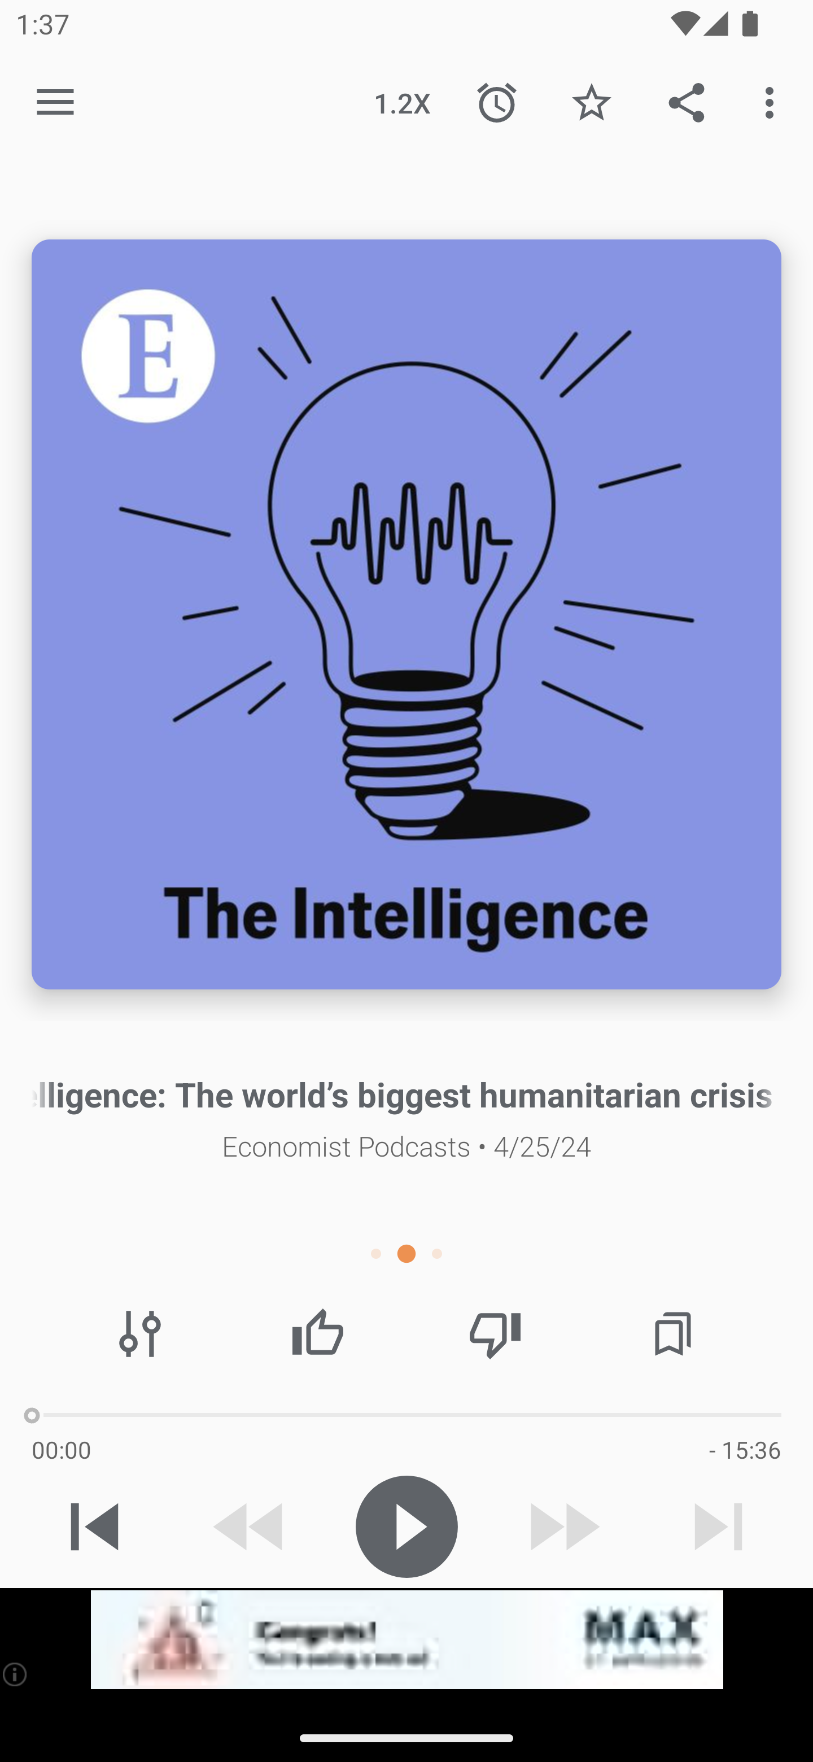 This screenshot has height=1762, width=813. Describe the element at coordinates (402, 102) in the screenshot. I see `1.2X` at that location.